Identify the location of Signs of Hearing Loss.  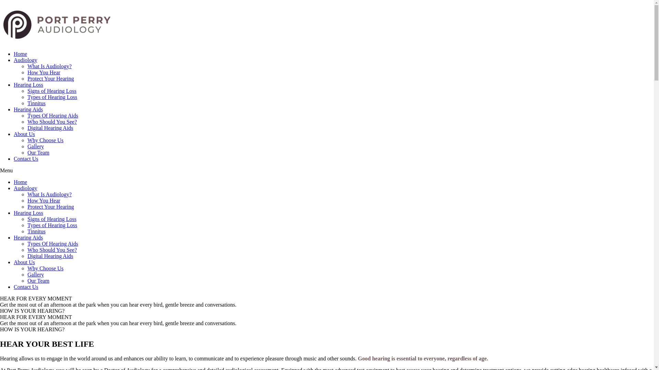
(52, 219).